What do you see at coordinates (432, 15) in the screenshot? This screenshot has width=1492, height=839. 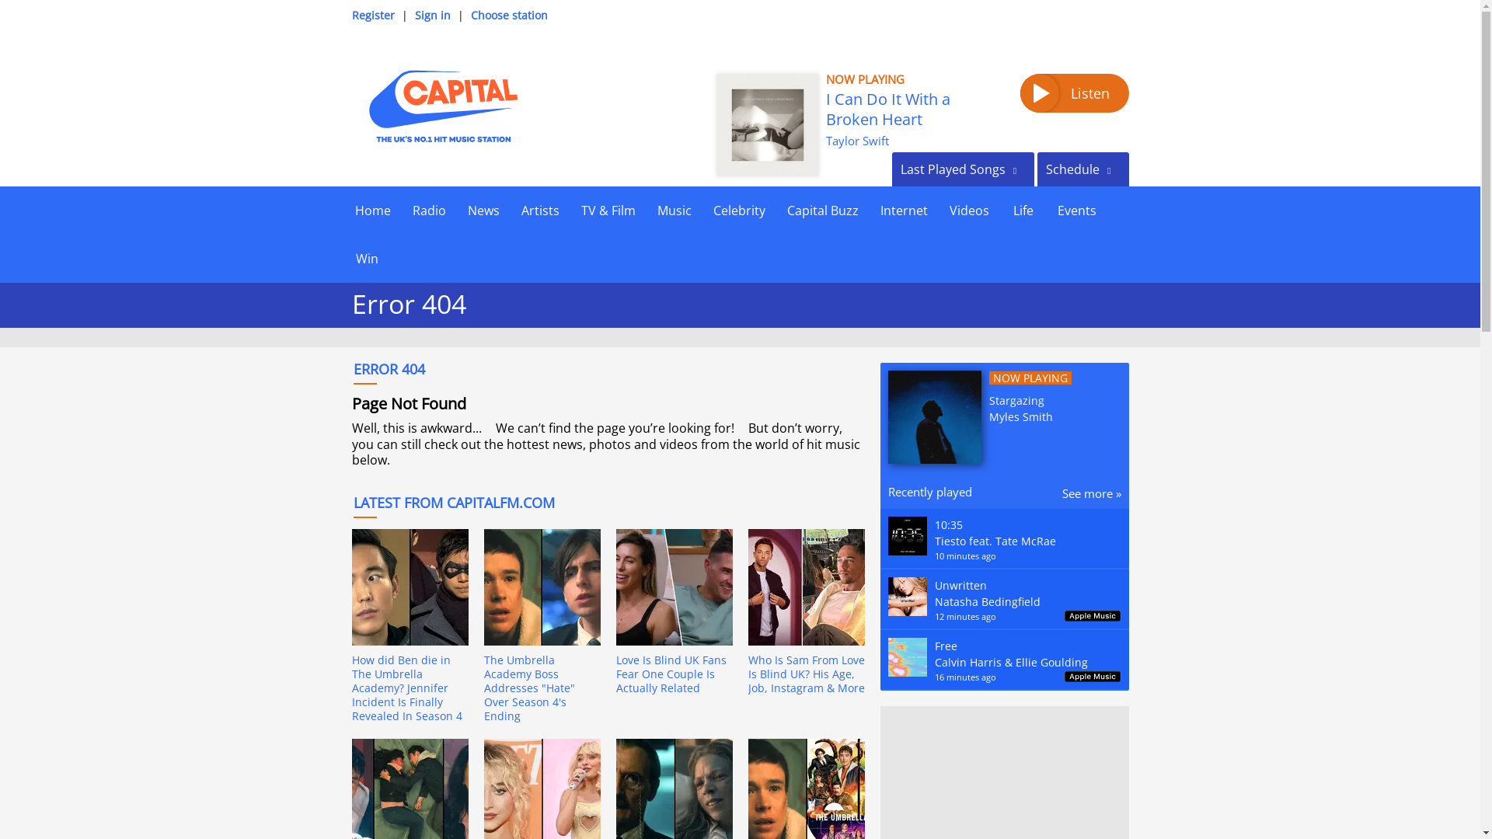 I see `Sign in` at bounding box center [432, 15].